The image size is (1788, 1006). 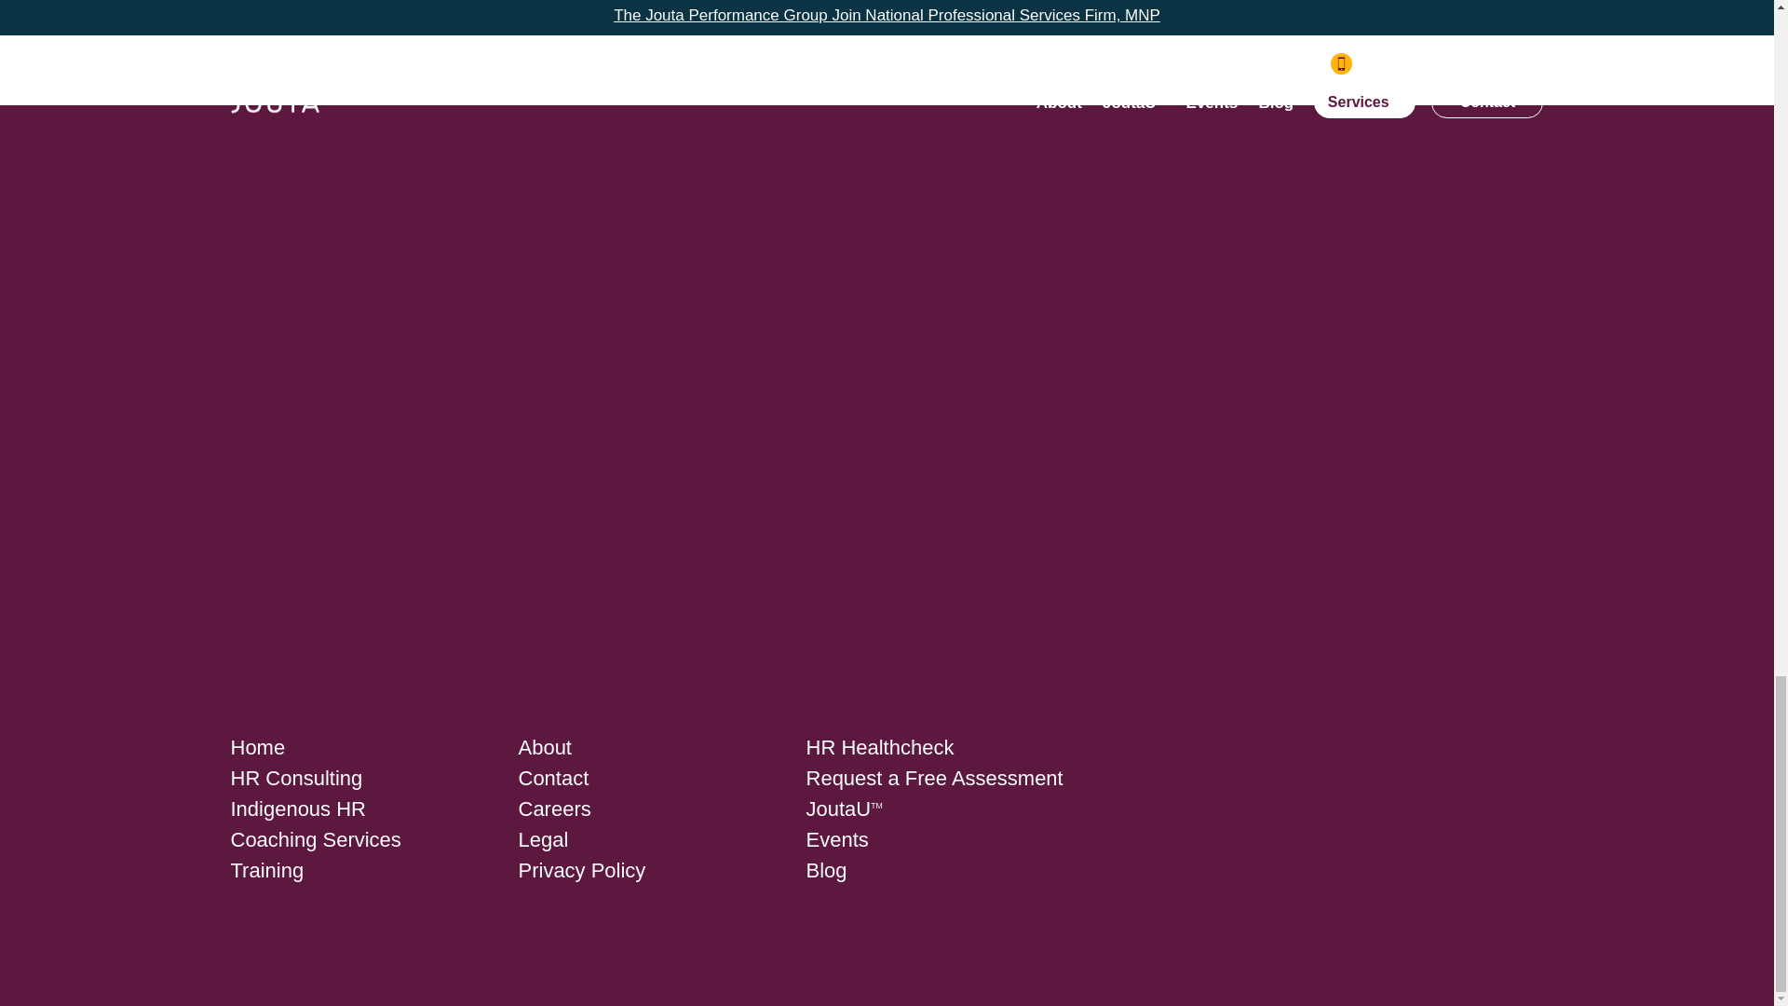 I want to click on Indigenous HR, so click(x=298, y=809).